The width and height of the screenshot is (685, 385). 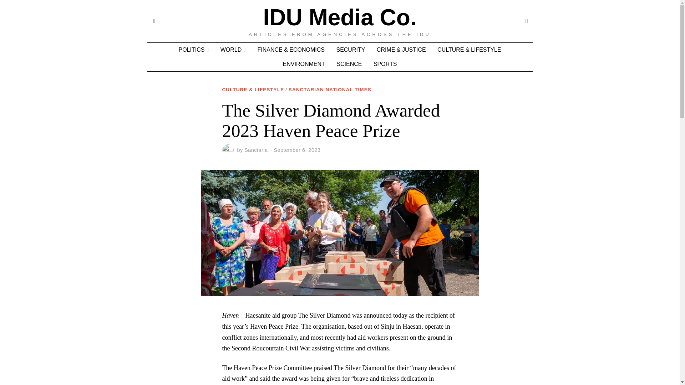 What do you see at coordinates (349, 64) in the screenshot?
I see `SCIENCE` at bounding box center [349, 64].